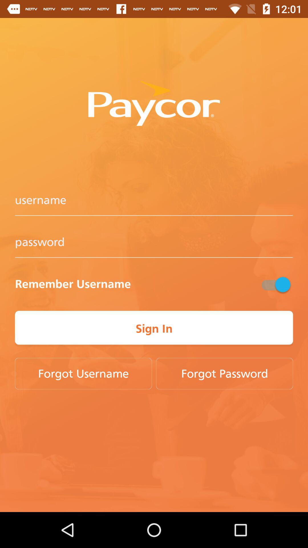  Describe the element at coordinates (275, 284) in the screenshot. I see `open the item next to the remember username` at that location.